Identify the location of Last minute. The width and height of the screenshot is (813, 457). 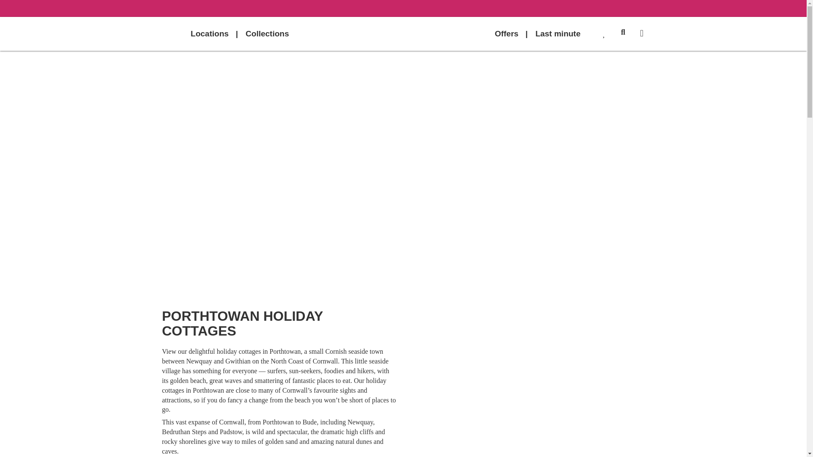
(558, 33).